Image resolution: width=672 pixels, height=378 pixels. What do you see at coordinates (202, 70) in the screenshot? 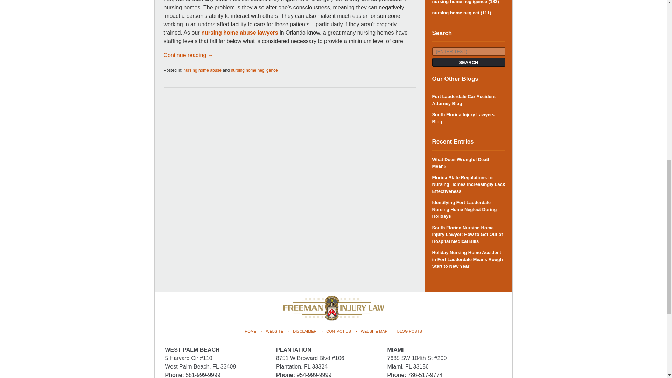
I see `View all posts in nursing home abuse` at bounding box center [202, 70].